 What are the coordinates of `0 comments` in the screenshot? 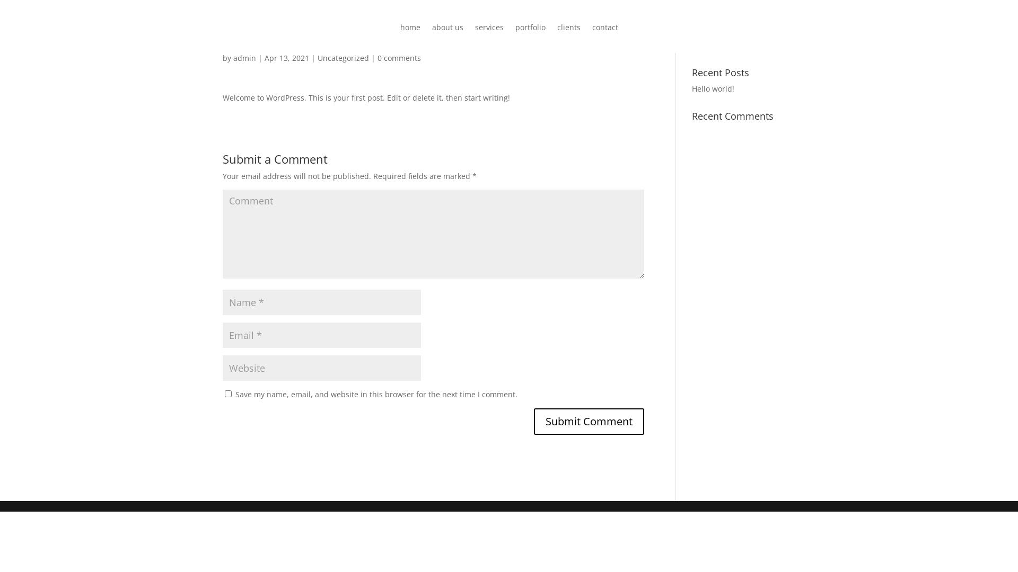 It's located at (399, 58).